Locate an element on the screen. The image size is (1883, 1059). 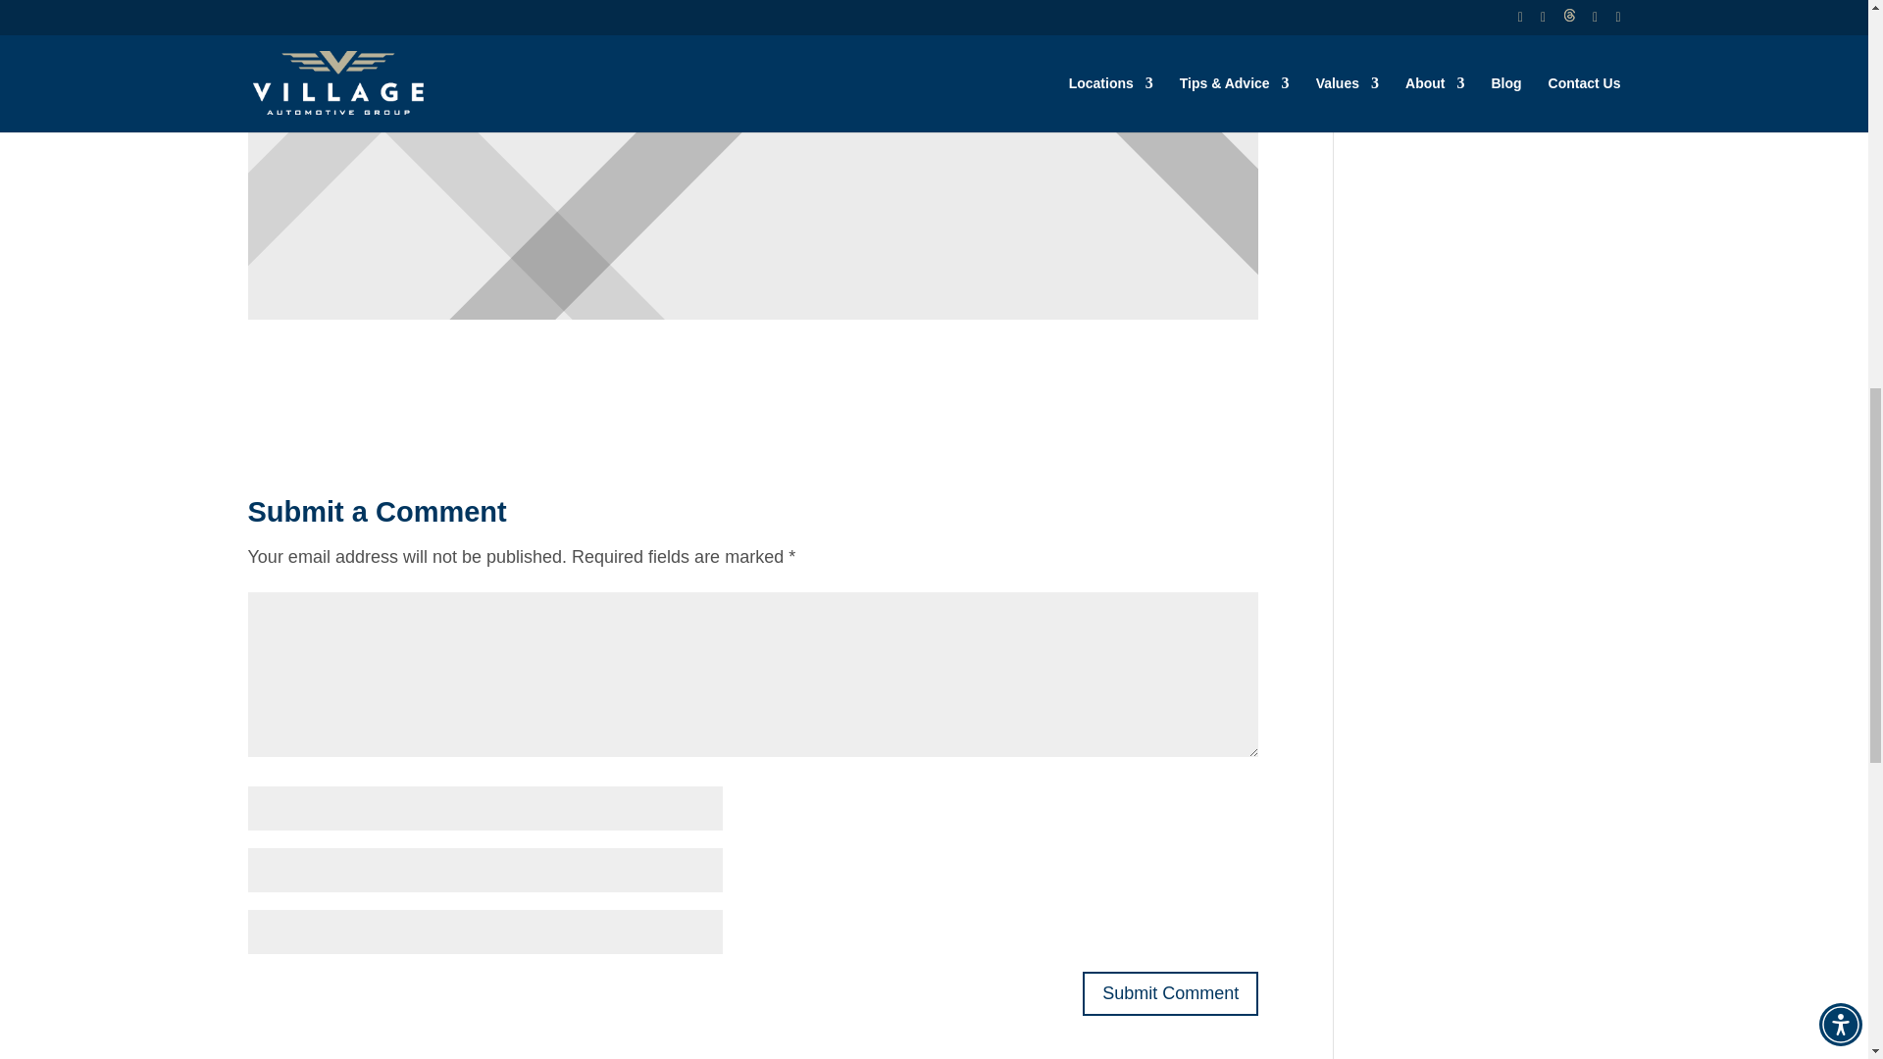
Submit Comment is located at coordinates (1170, 993).